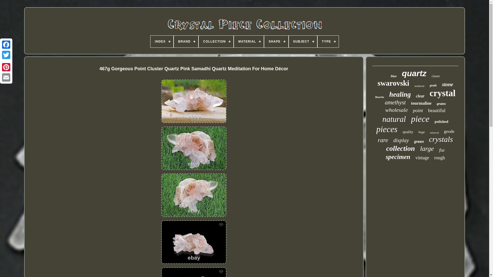 The image size is (493, 277). What do you see at coordinates (186, 42) in the screenshot?
I see `BRAND` at bounding box center [186, 42].